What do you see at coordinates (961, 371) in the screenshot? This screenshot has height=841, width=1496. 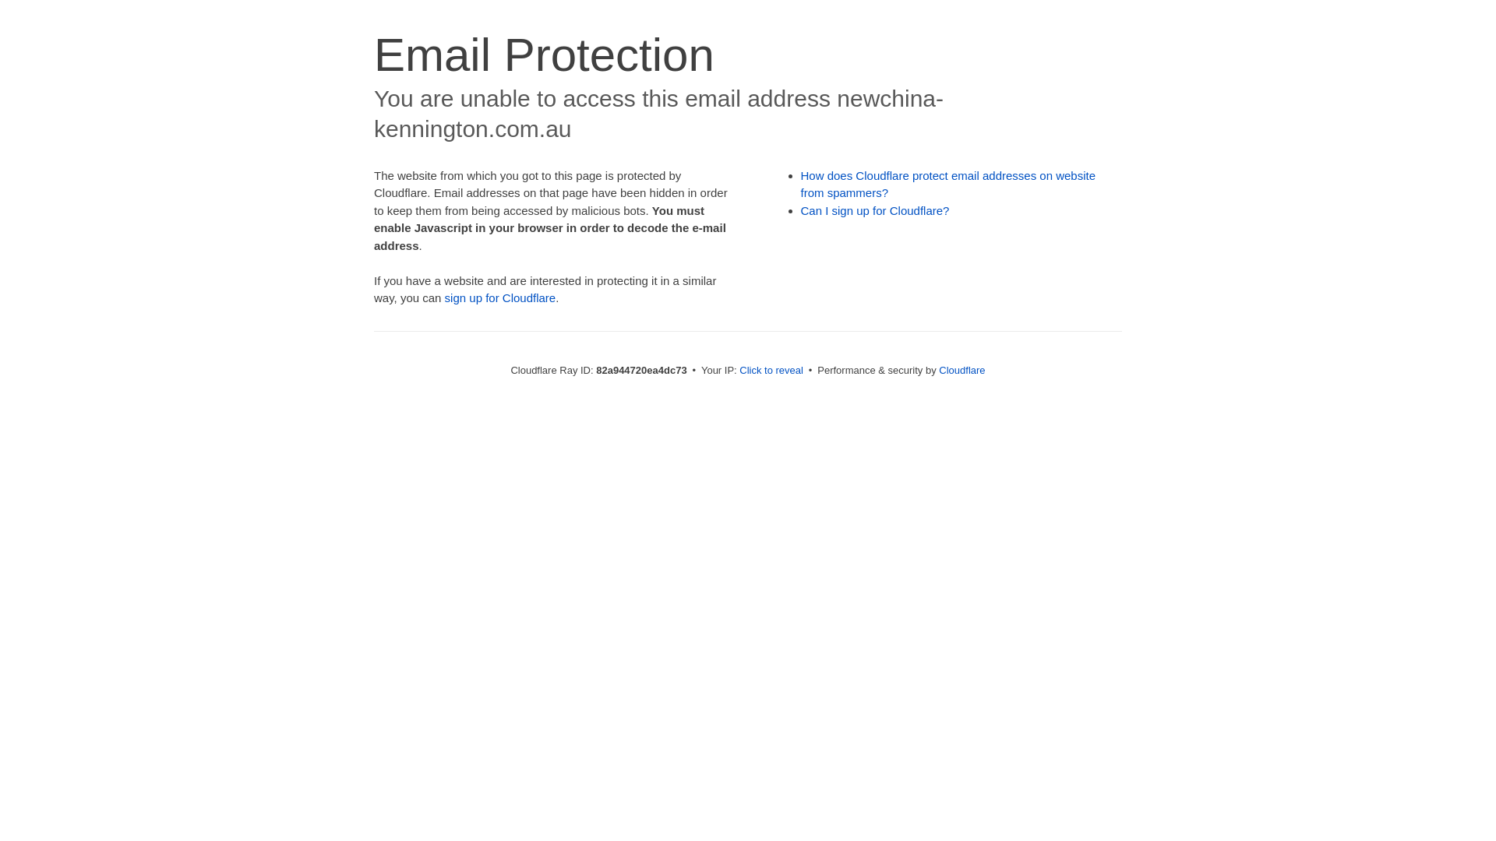 I see `Cloudflare` at bounding box center [961, 371].